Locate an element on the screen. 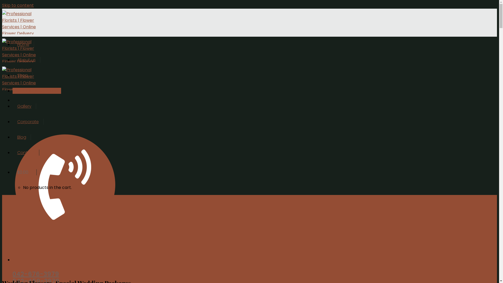  Weddings & Events is located at coordinates (37, 91).